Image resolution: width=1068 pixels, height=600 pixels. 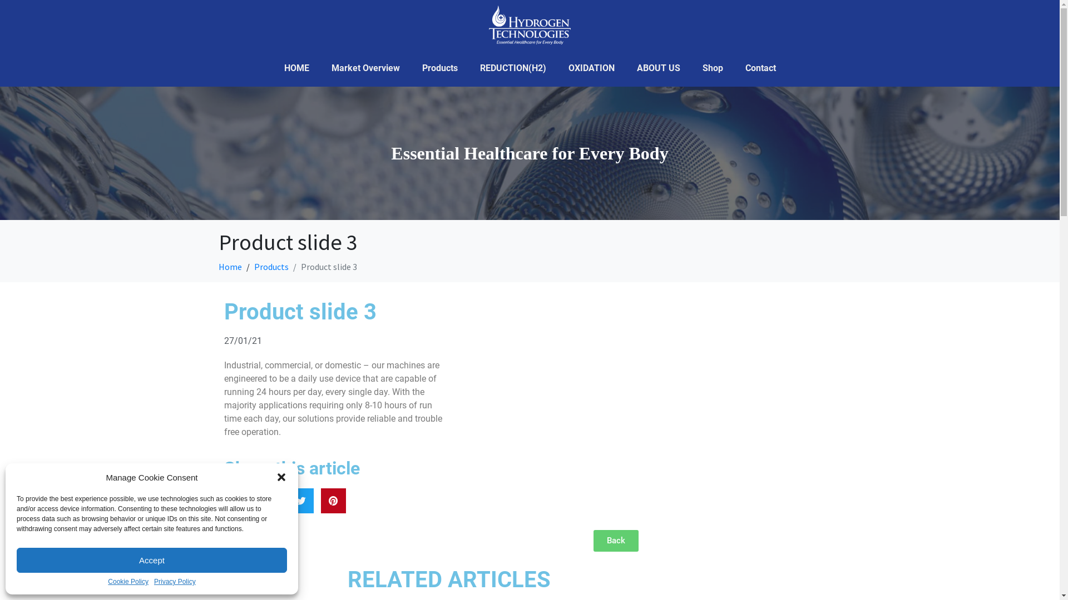 What do you see at coordinates (296, 68) in the screenshot?
I see `HOME` at bounding box center [296, 68].